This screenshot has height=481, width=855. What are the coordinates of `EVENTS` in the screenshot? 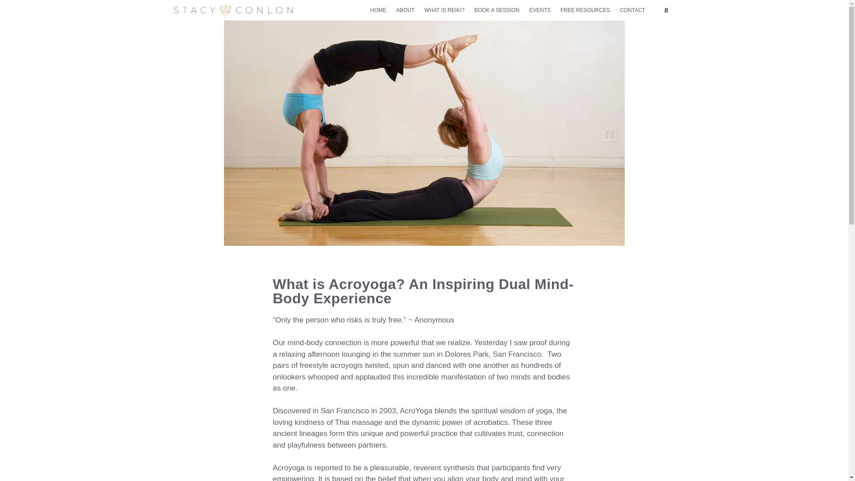 It's located at (540, 10).